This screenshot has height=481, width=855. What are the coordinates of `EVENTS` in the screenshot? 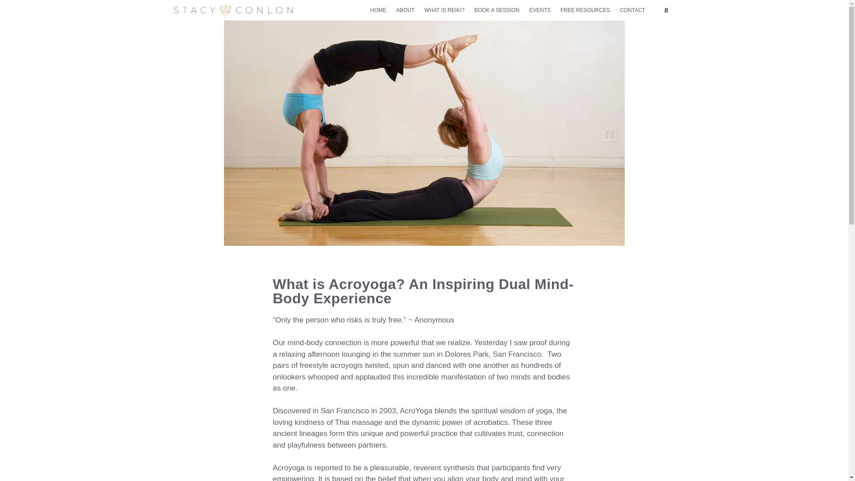 It's located at (540, 10).